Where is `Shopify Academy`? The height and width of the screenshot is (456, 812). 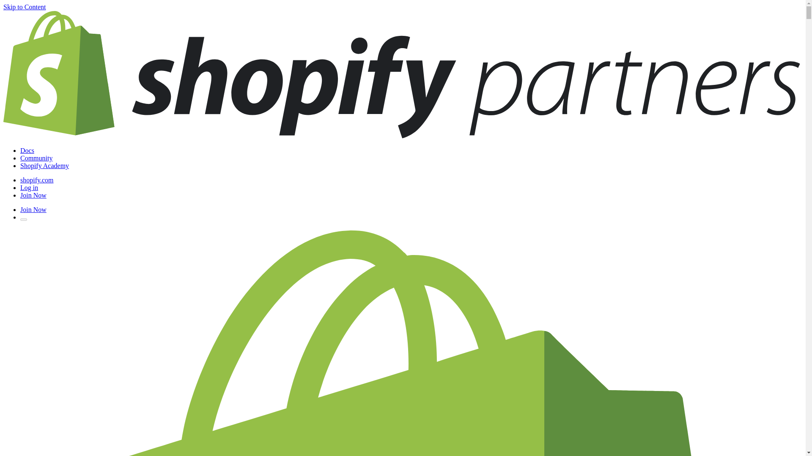 Shopify Academy is located at coordinates (45, 166).